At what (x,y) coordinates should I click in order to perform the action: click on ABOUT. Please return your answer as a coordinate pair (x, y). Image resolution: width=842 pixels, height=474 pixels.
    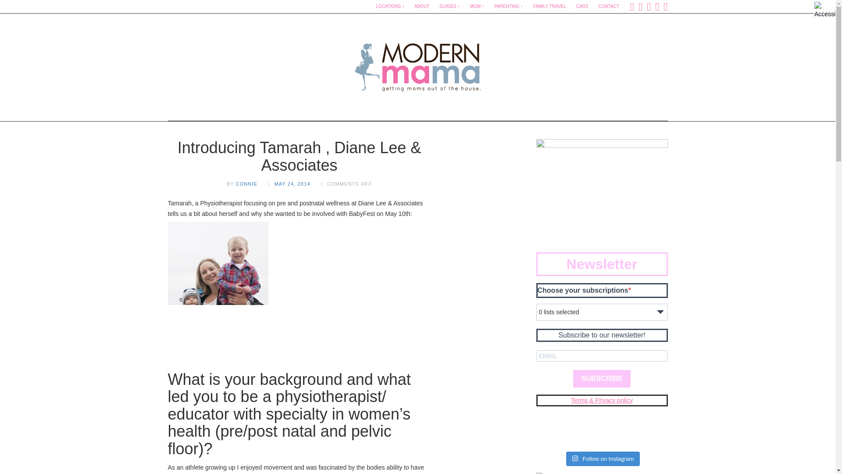
    Looking at the image, I should click on (422, 7).